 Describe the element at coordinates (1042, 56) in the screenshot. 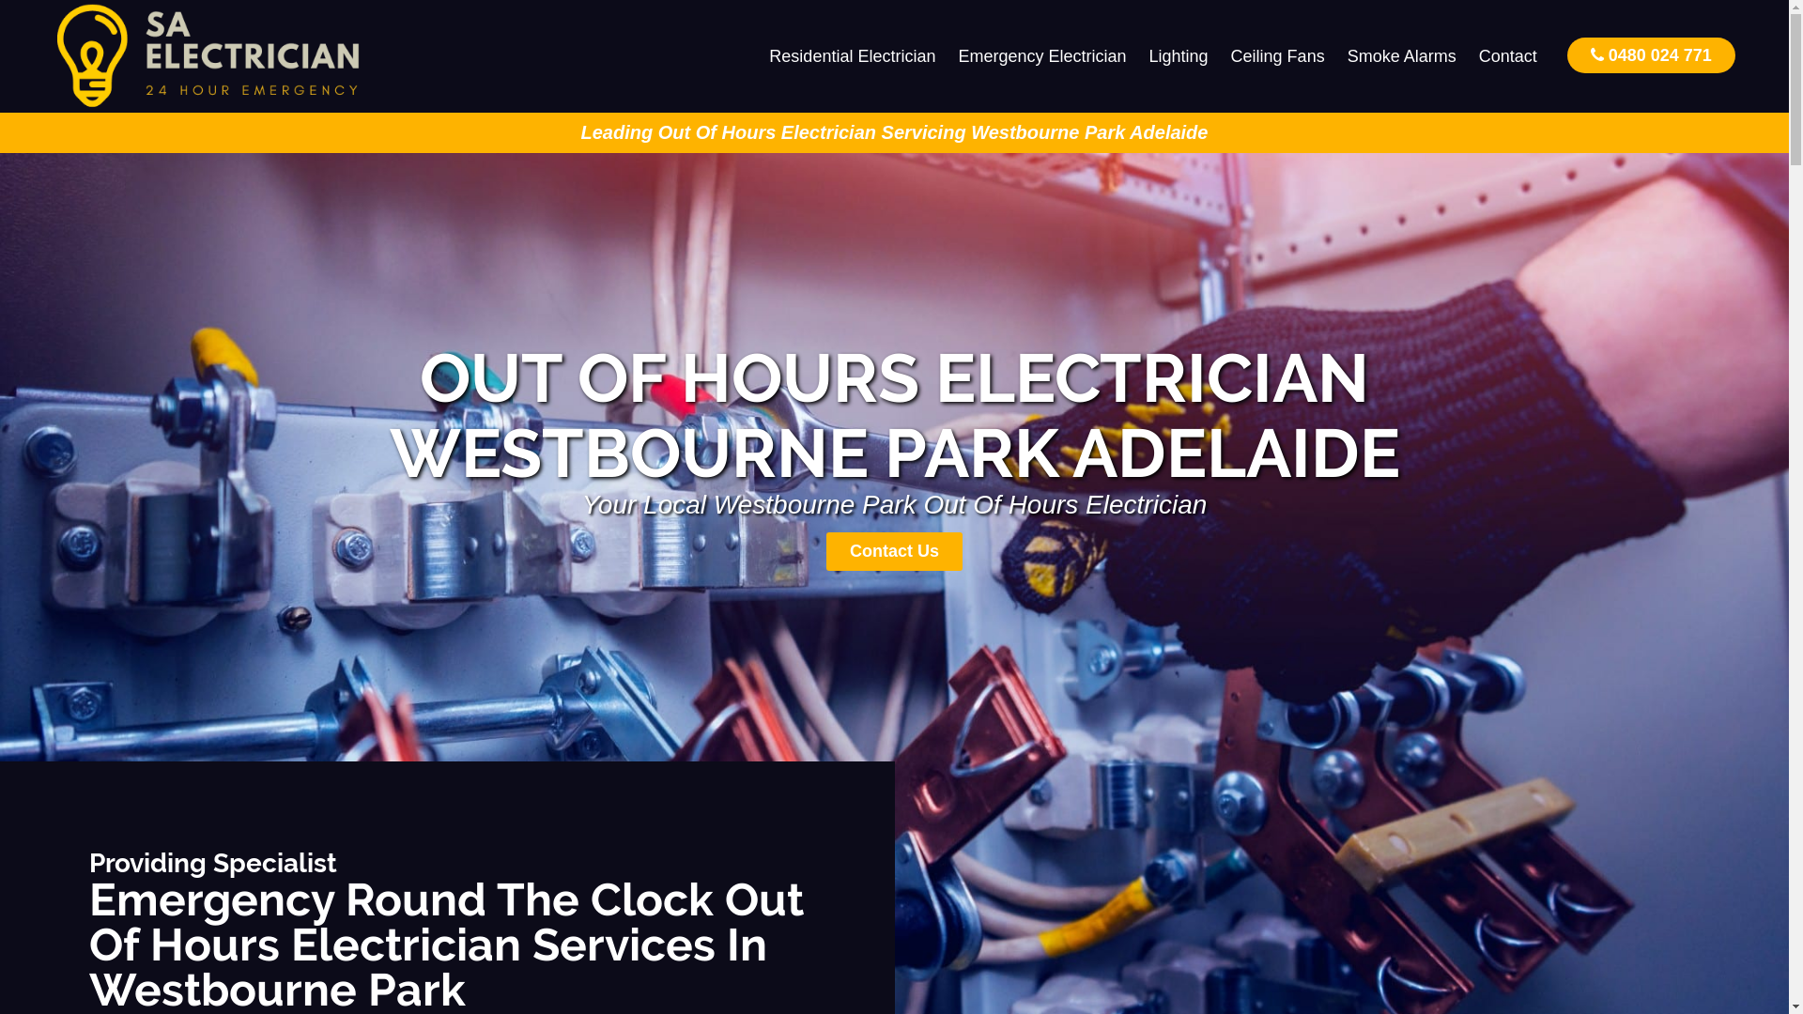

I see `Emergency Electrician` at that location.